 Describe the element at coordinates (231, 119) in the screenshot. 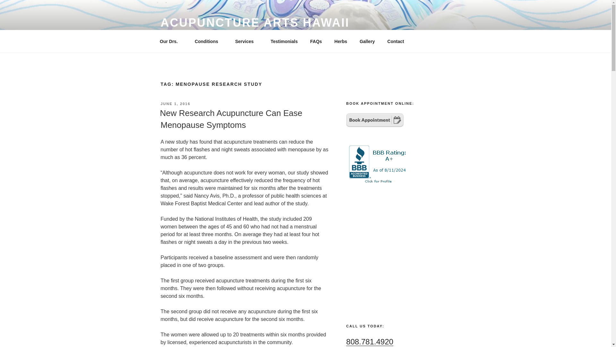

I see `New Research Acupuncture Can Ease Menopause Symptoms` at that location.